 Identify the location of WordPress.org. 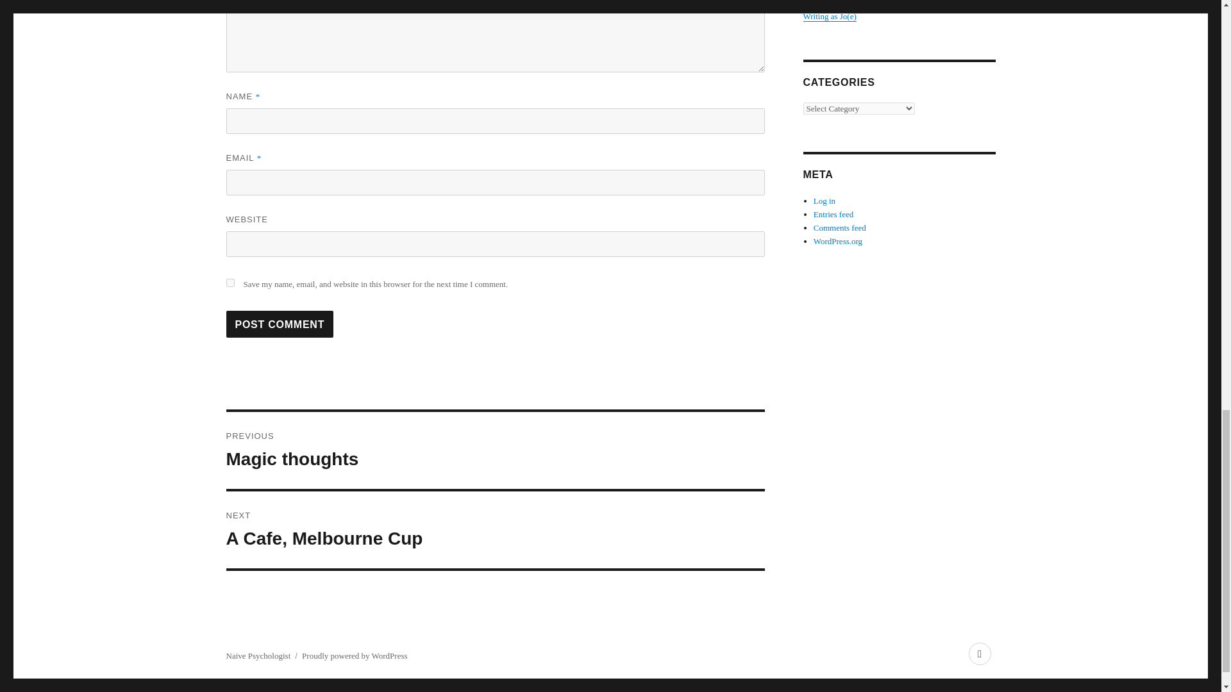
(230, 283).